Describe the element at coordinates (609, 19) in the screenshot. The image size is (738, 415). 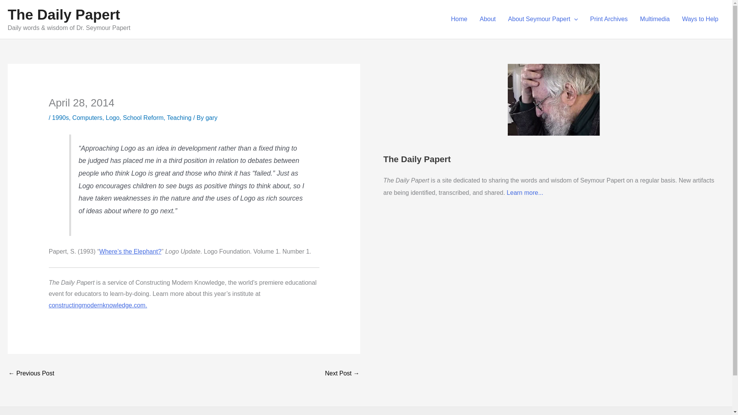
I see `Print Archives` at that location.